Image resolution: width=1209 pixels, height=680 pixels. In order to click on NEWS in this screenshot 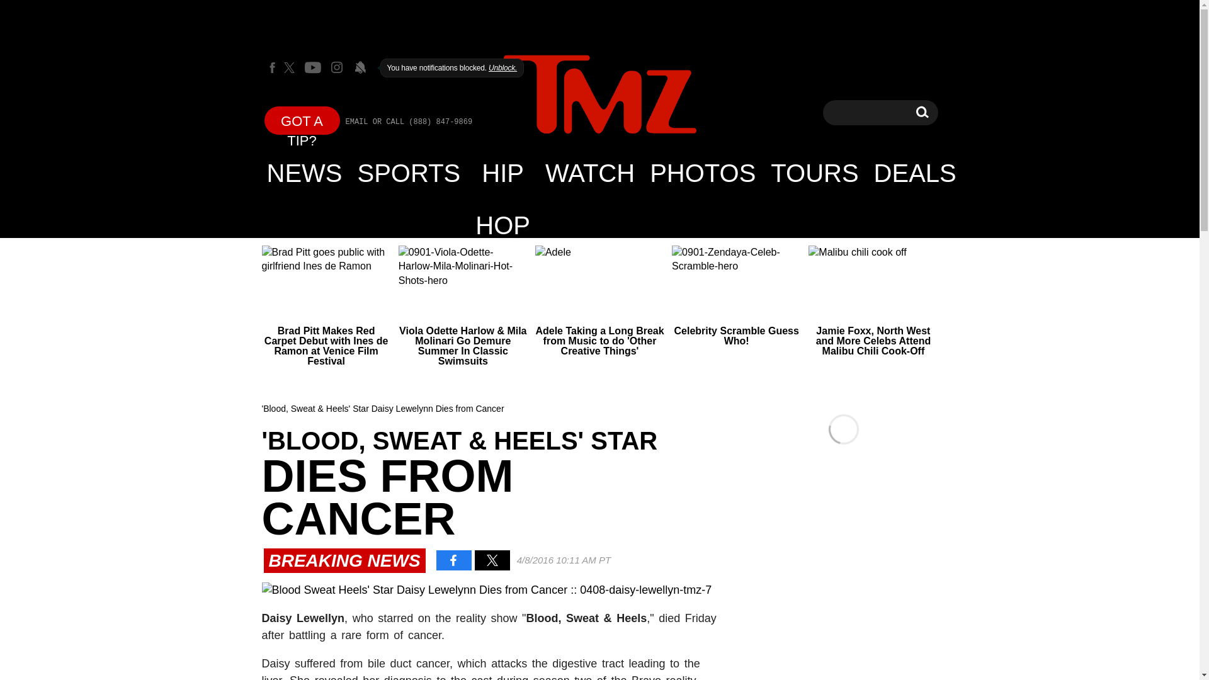, I will do `click(305, 173)`.